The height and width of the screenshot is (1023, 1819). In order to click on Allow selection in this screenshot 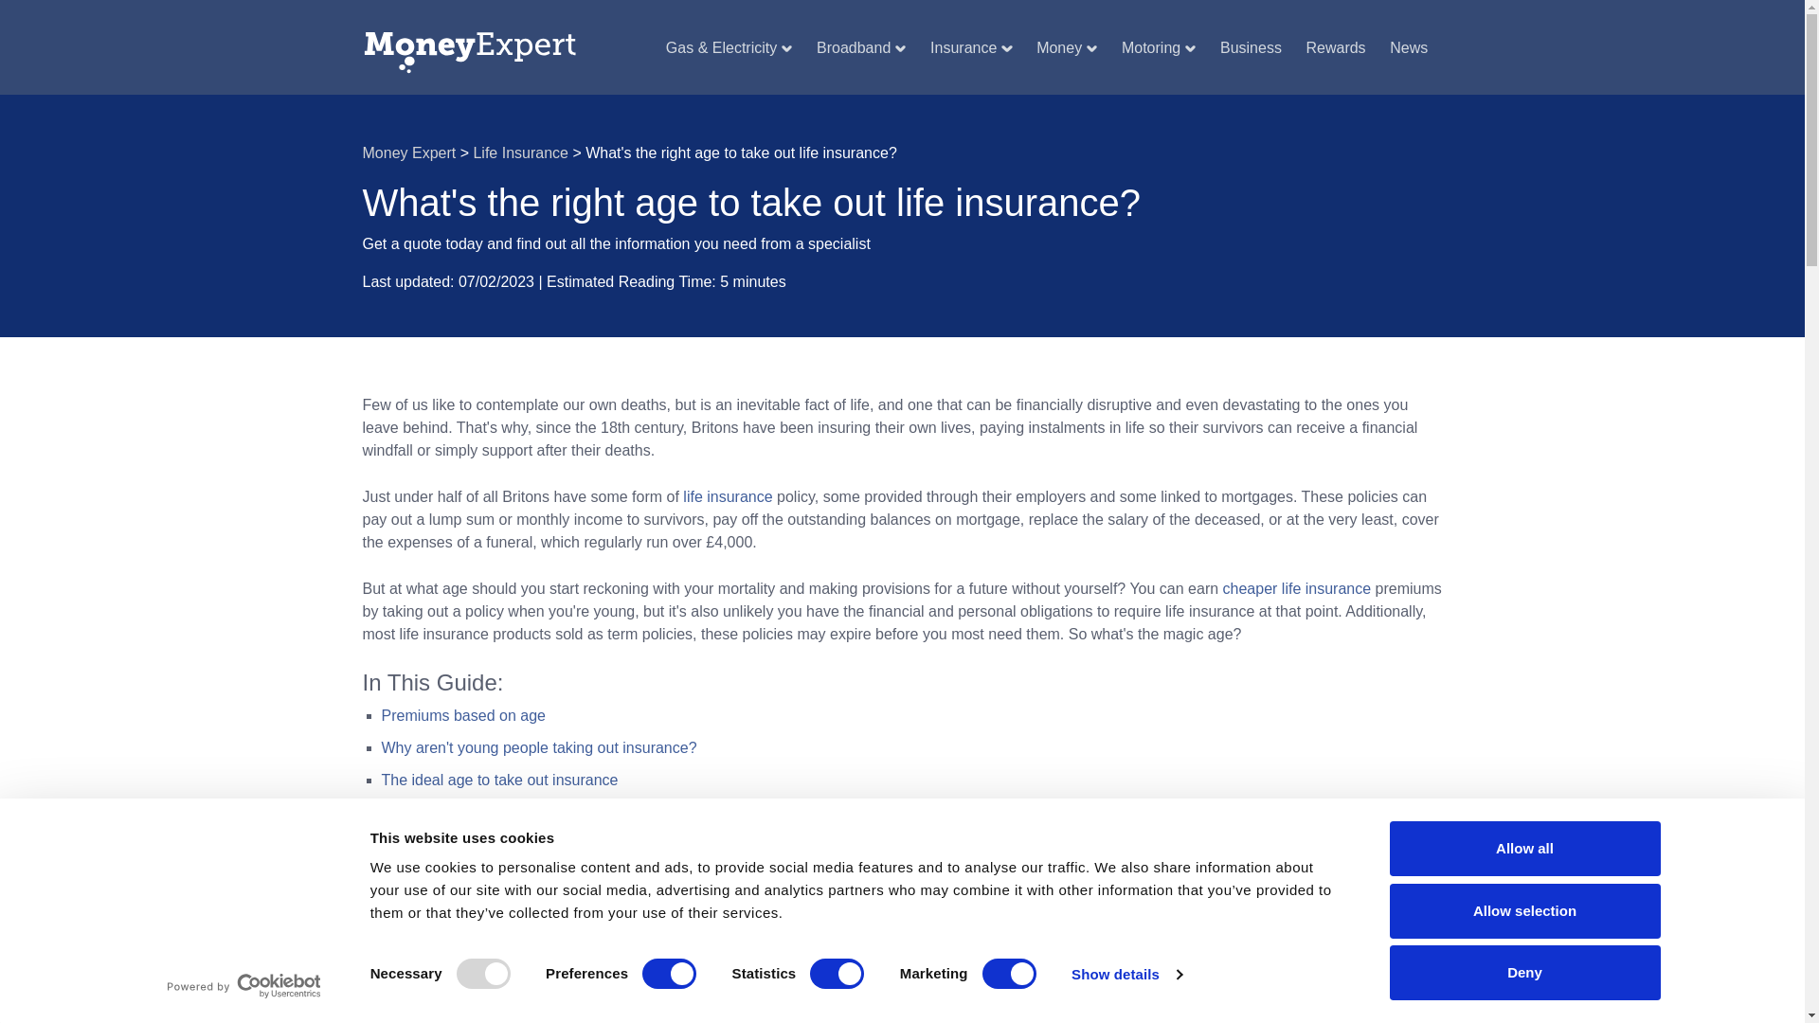, I will do `click(1523, 910)`.